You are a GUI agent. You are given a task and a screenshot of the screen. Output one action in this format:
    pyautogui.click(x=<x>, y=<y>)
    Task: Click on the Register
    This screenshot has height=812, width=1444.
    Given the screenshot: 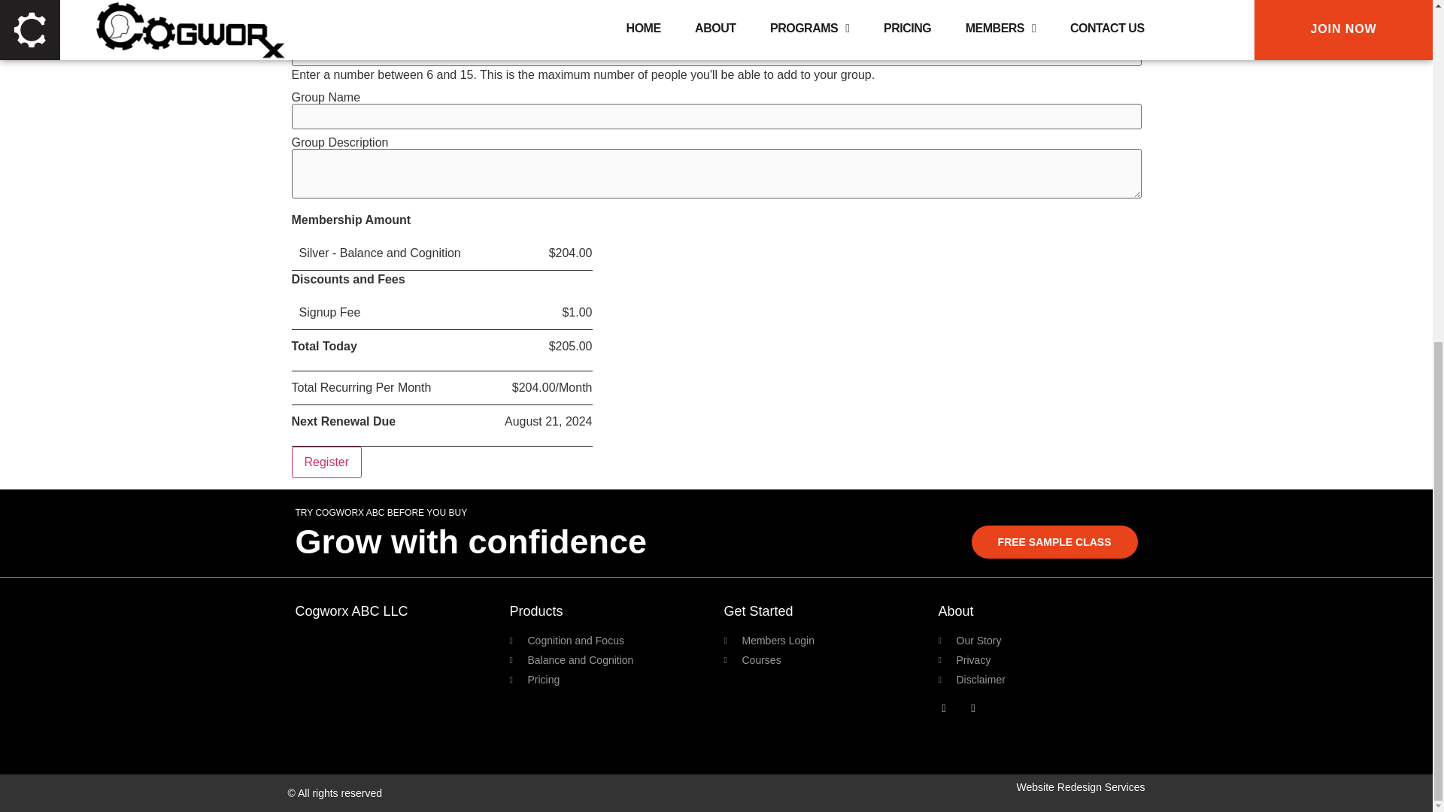 What is the action you would take?
    pyautogui.click(x=326, y=462)
    